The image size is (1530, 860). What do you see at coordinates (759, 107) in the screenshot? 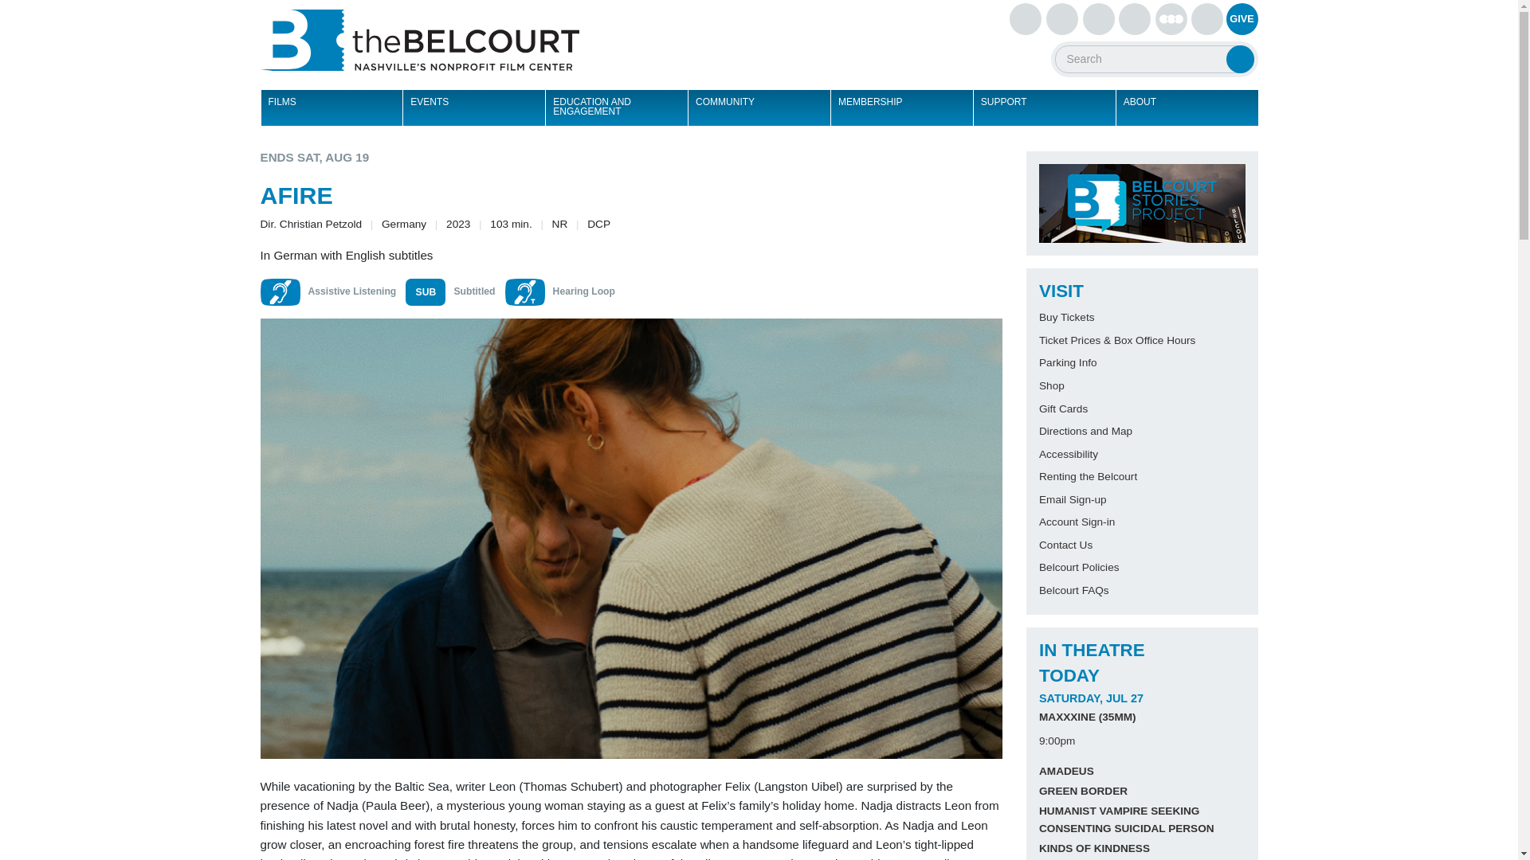
I see `COMMUNITY` at bounding box center [759, 107].